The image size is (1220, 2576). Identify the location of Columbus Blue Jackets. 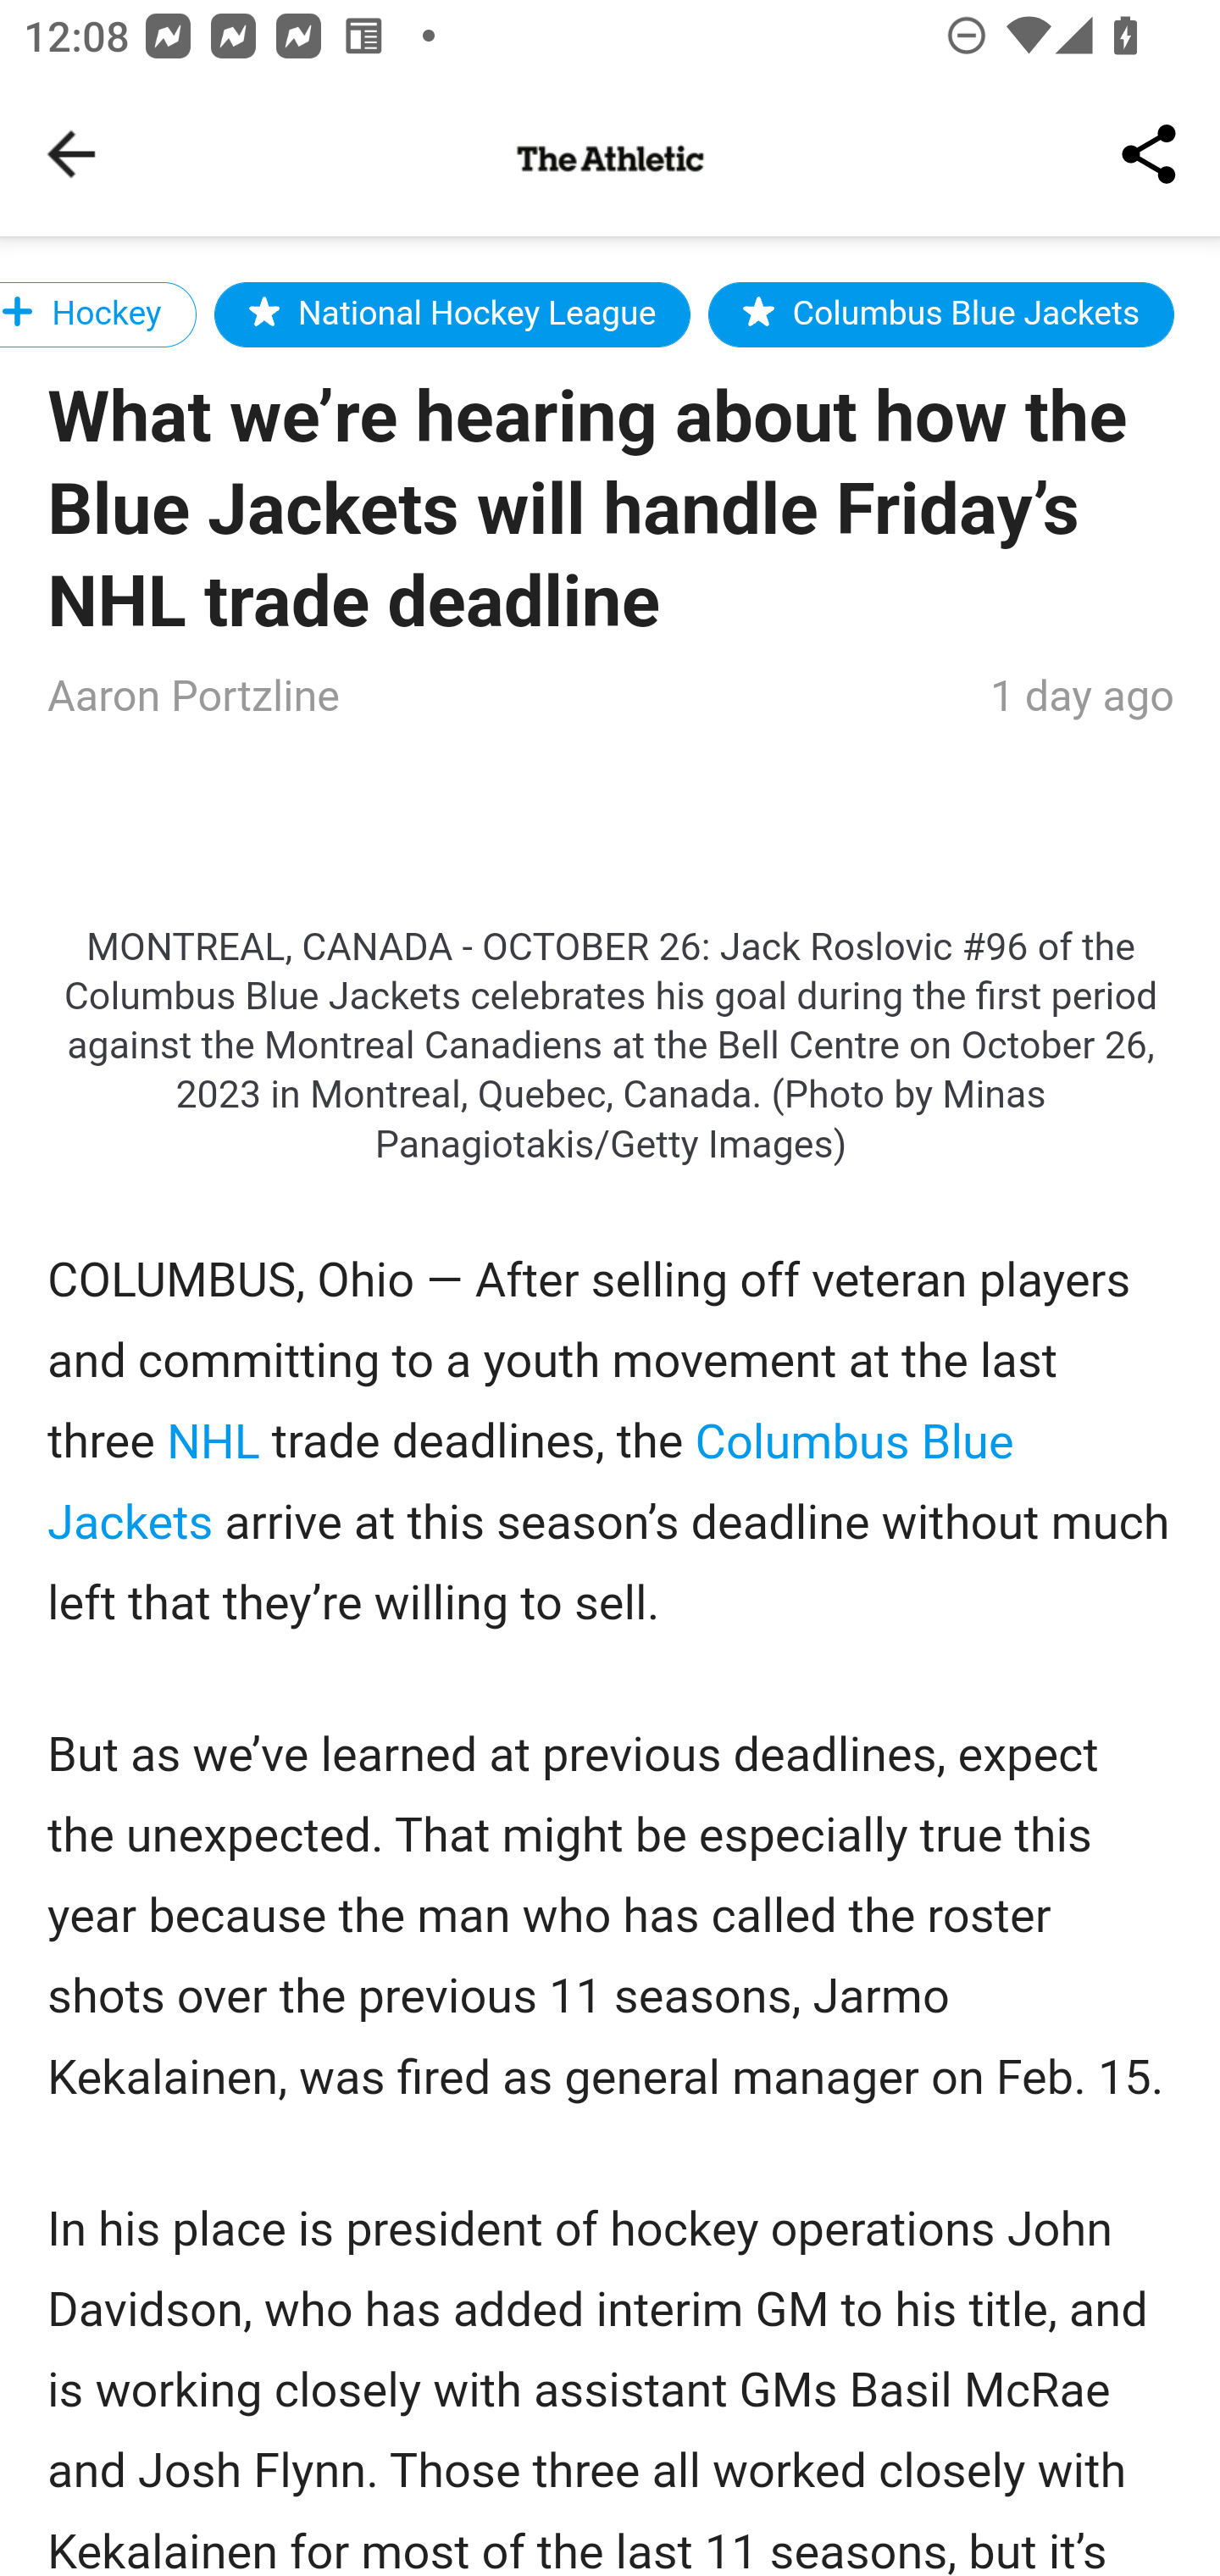
(940, 314).